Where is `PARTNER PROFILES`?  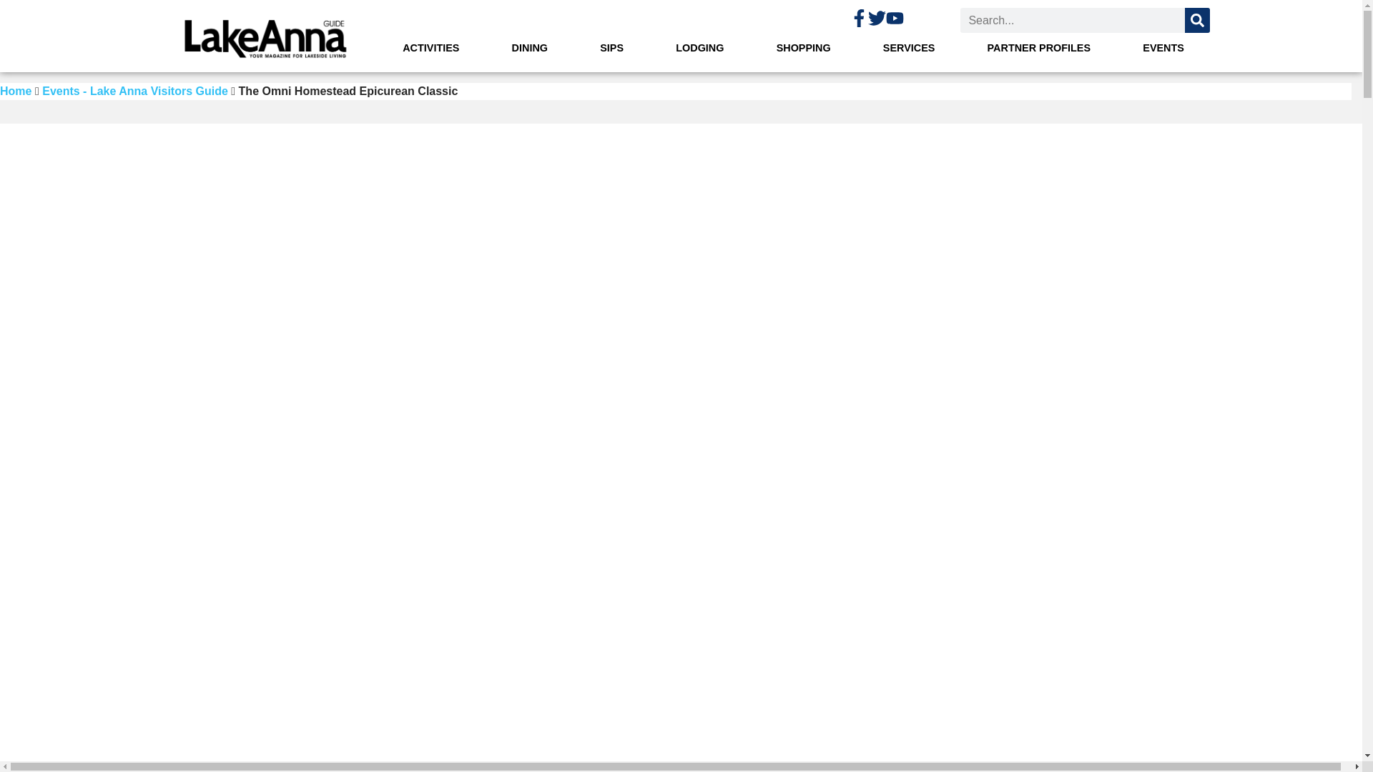 PARTNER PROFILES is located at coordinates (1039, 49).